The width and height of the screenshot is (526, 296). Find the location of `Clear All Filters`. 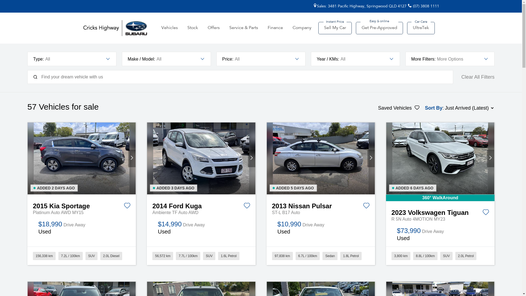

Clear All Filters is located at coordinates (478, 77).